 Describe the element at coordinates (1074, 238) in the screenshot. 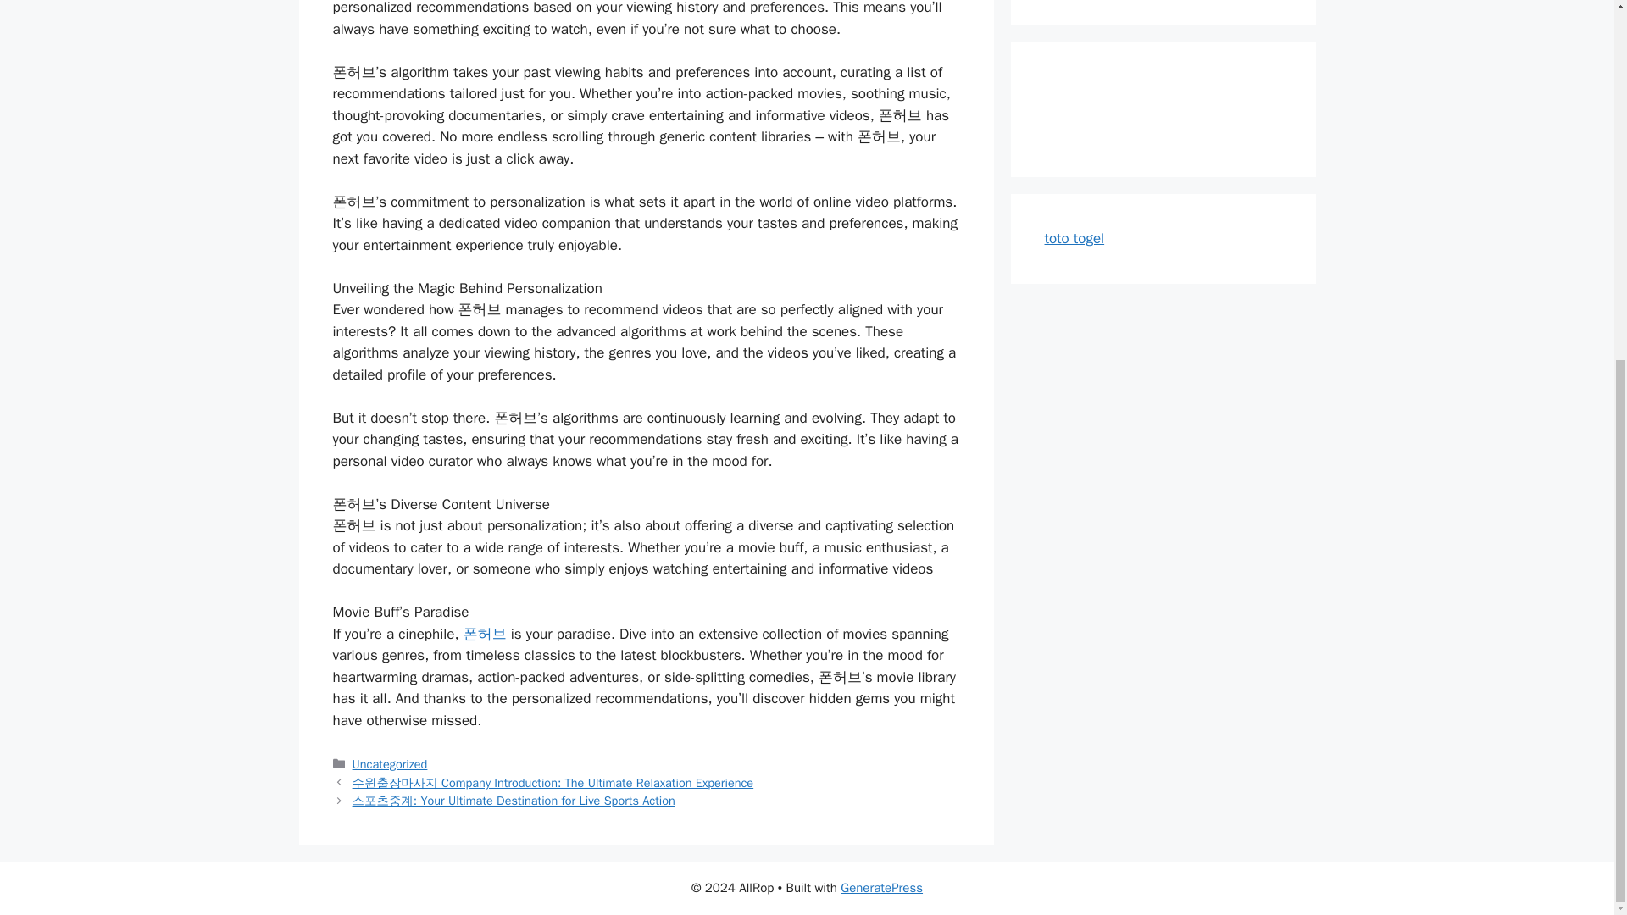

I see `toto togel` at that location.